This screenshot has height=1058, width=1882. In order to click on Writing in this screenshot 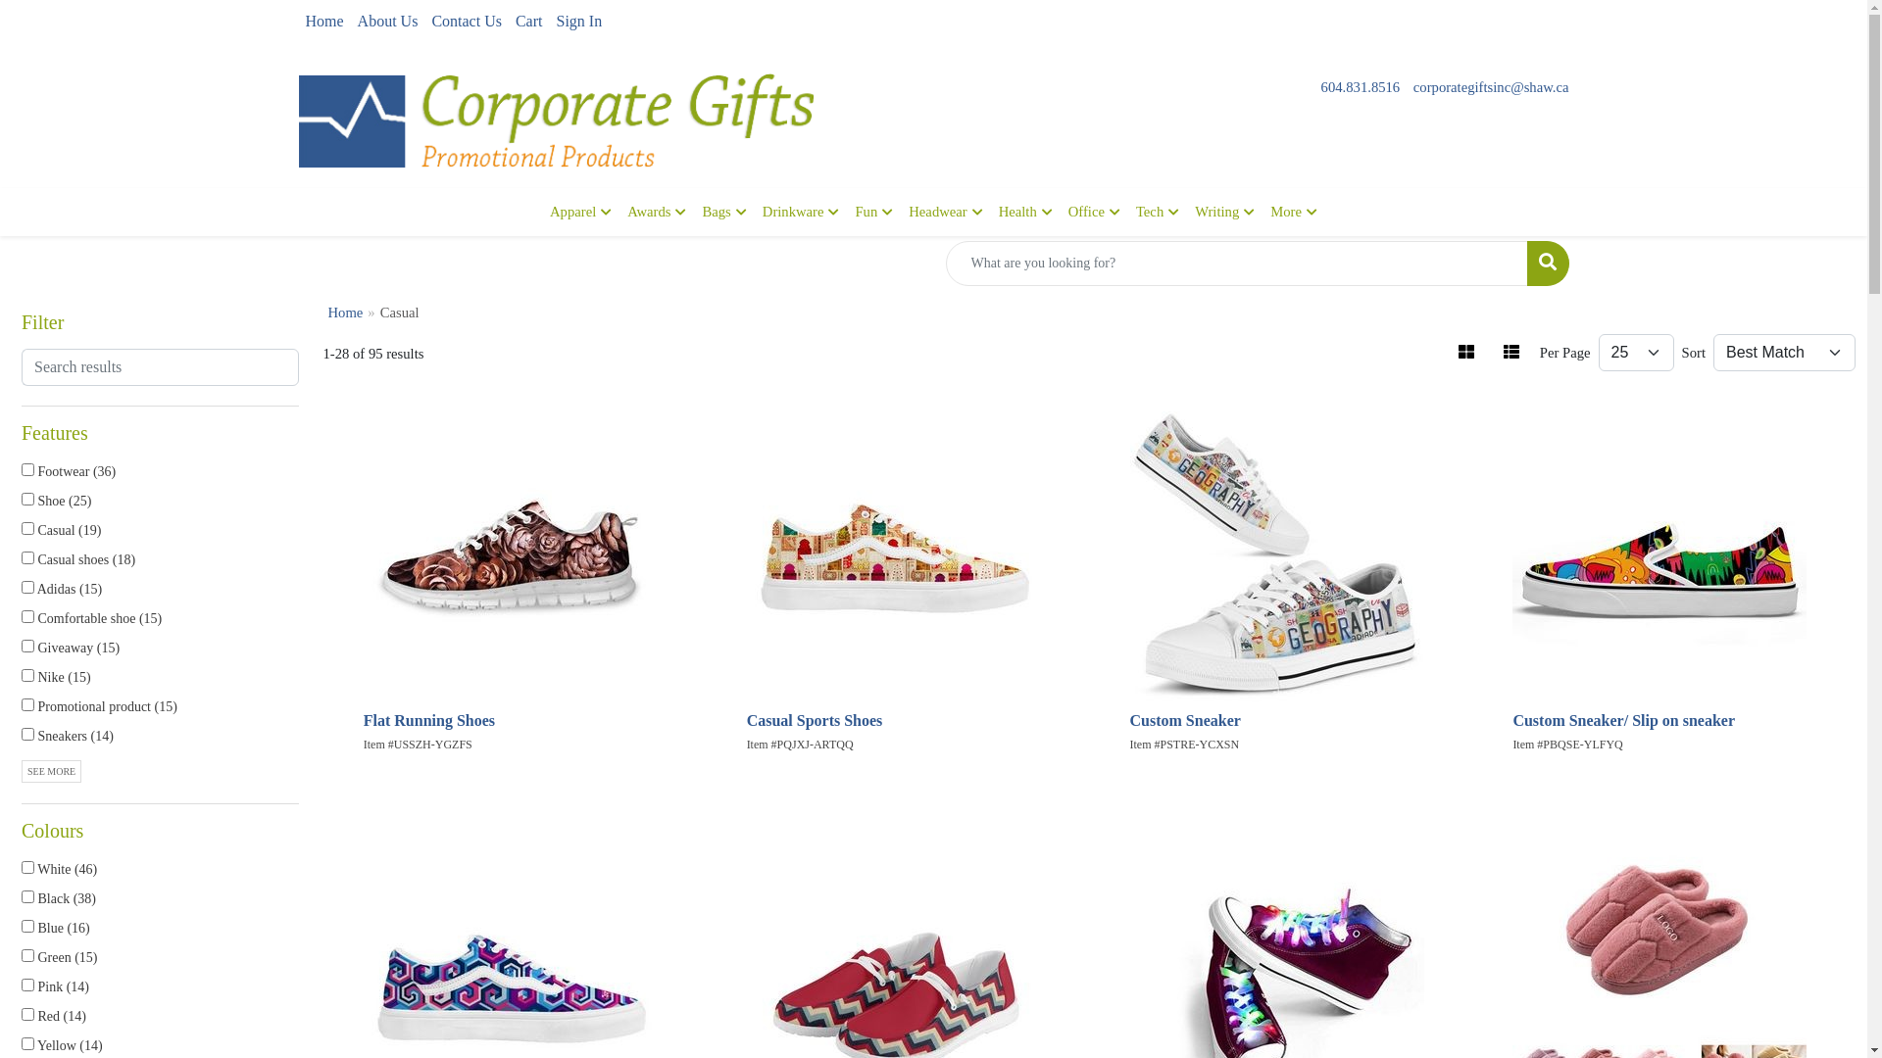, I will do `click(1225, 212)`.